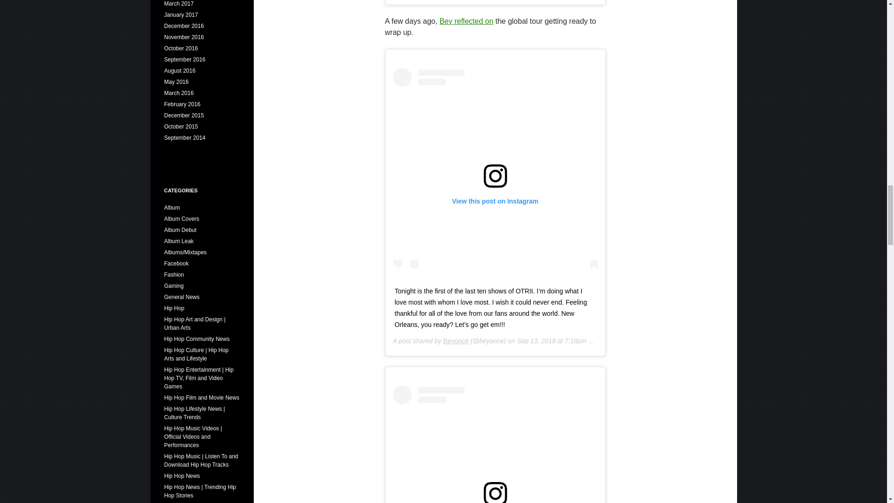 The image size is (894, 503). What do you see at coordinates (467, 21) in the screenshot?
I see `Bey reflected on` at bounding box center [467, 21].